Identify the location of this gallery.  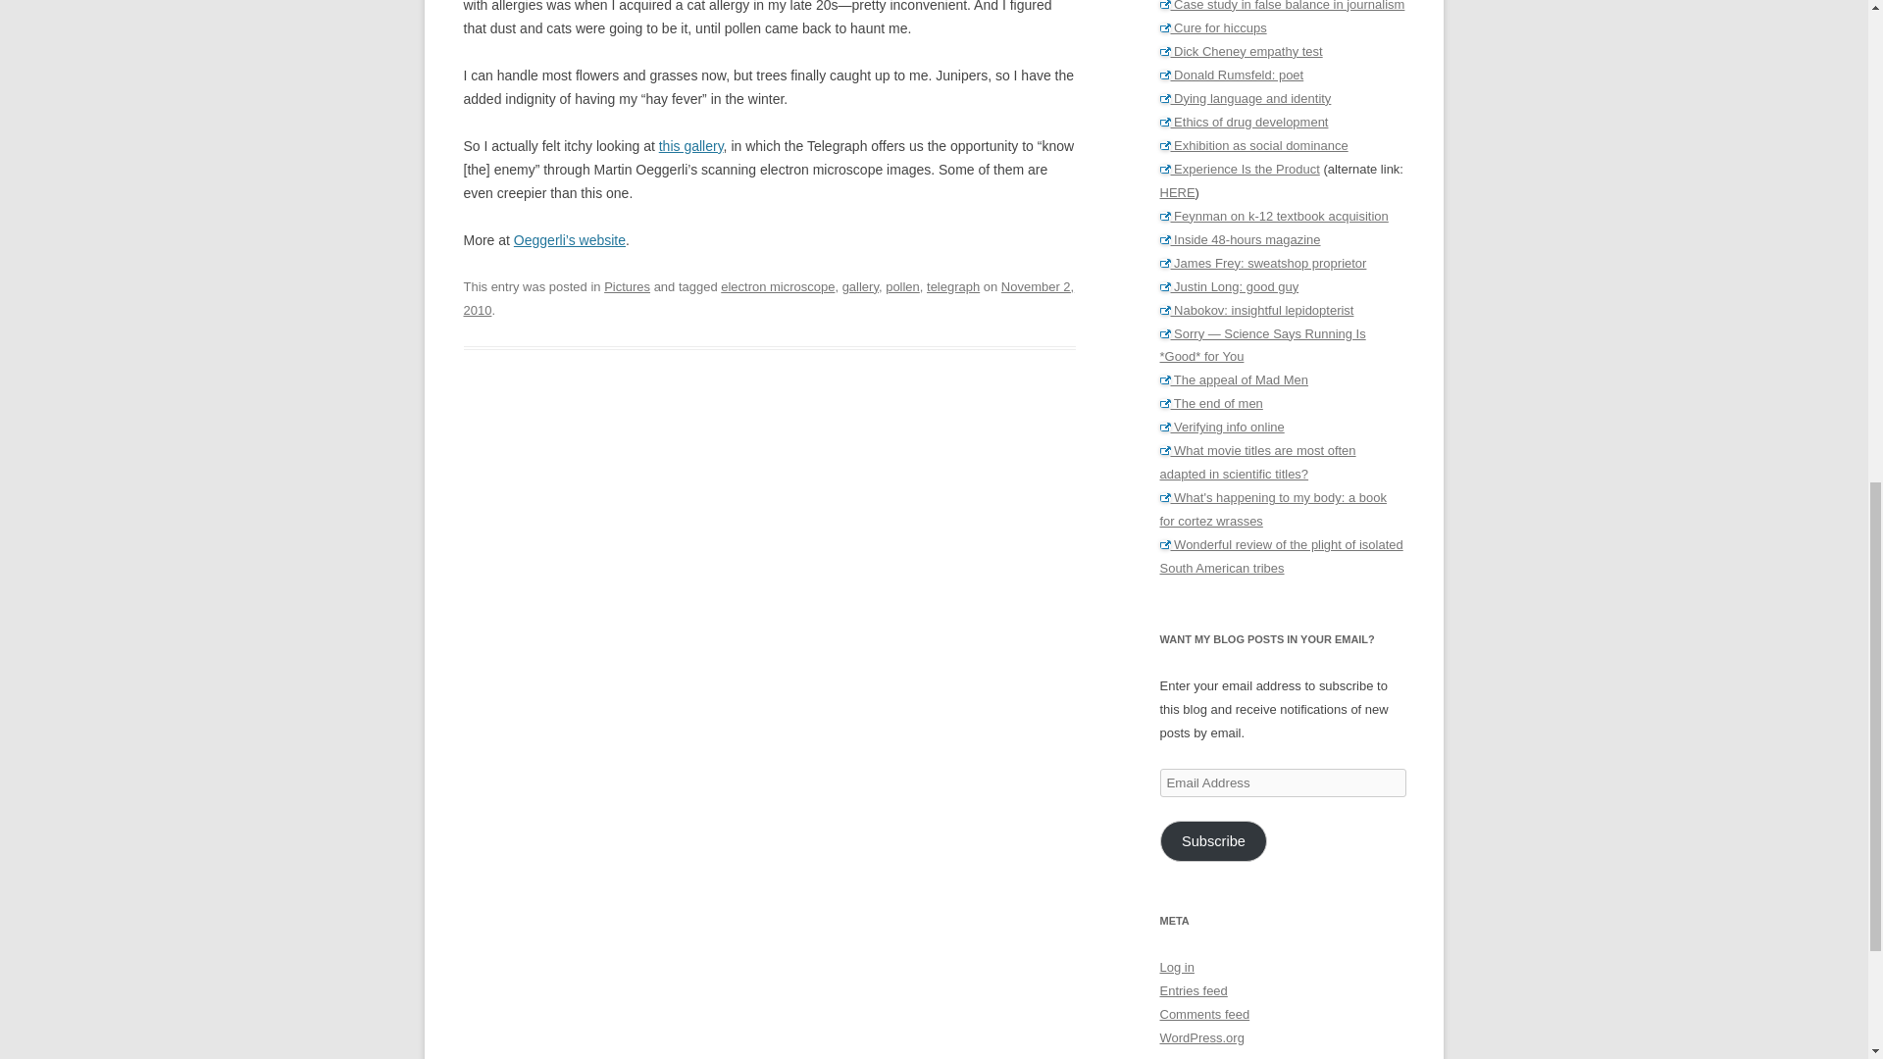
(690, 145).